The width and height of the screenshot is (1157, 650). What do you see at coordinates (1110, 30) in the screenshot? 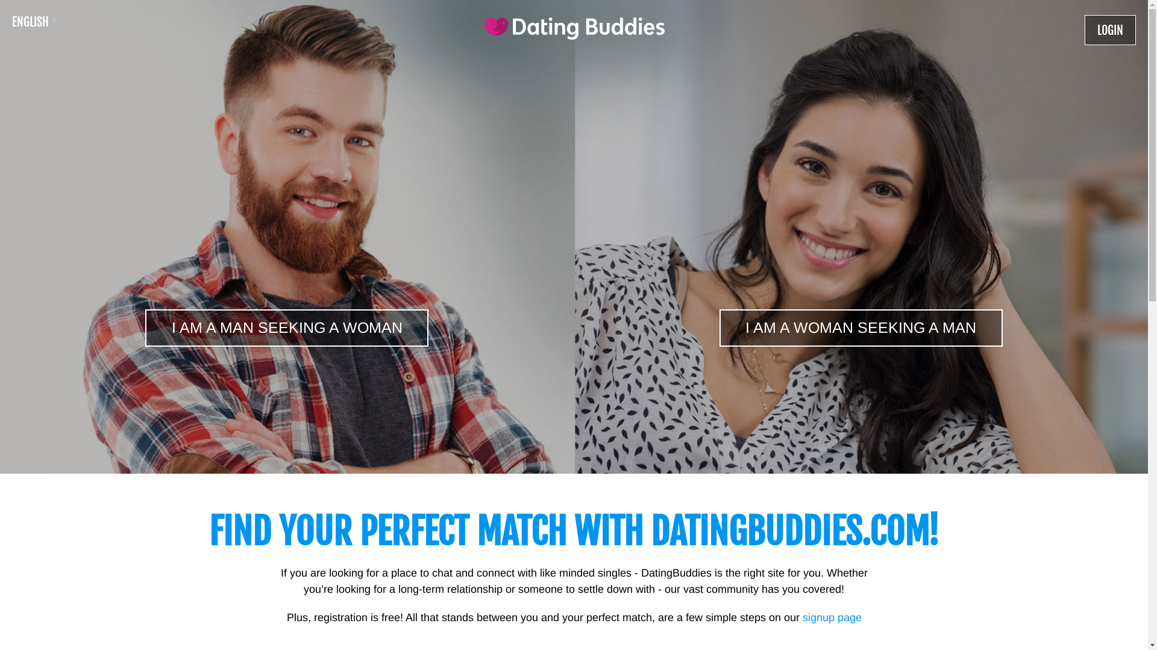
I see `LOGIN` at bounding box center [1110, 30].